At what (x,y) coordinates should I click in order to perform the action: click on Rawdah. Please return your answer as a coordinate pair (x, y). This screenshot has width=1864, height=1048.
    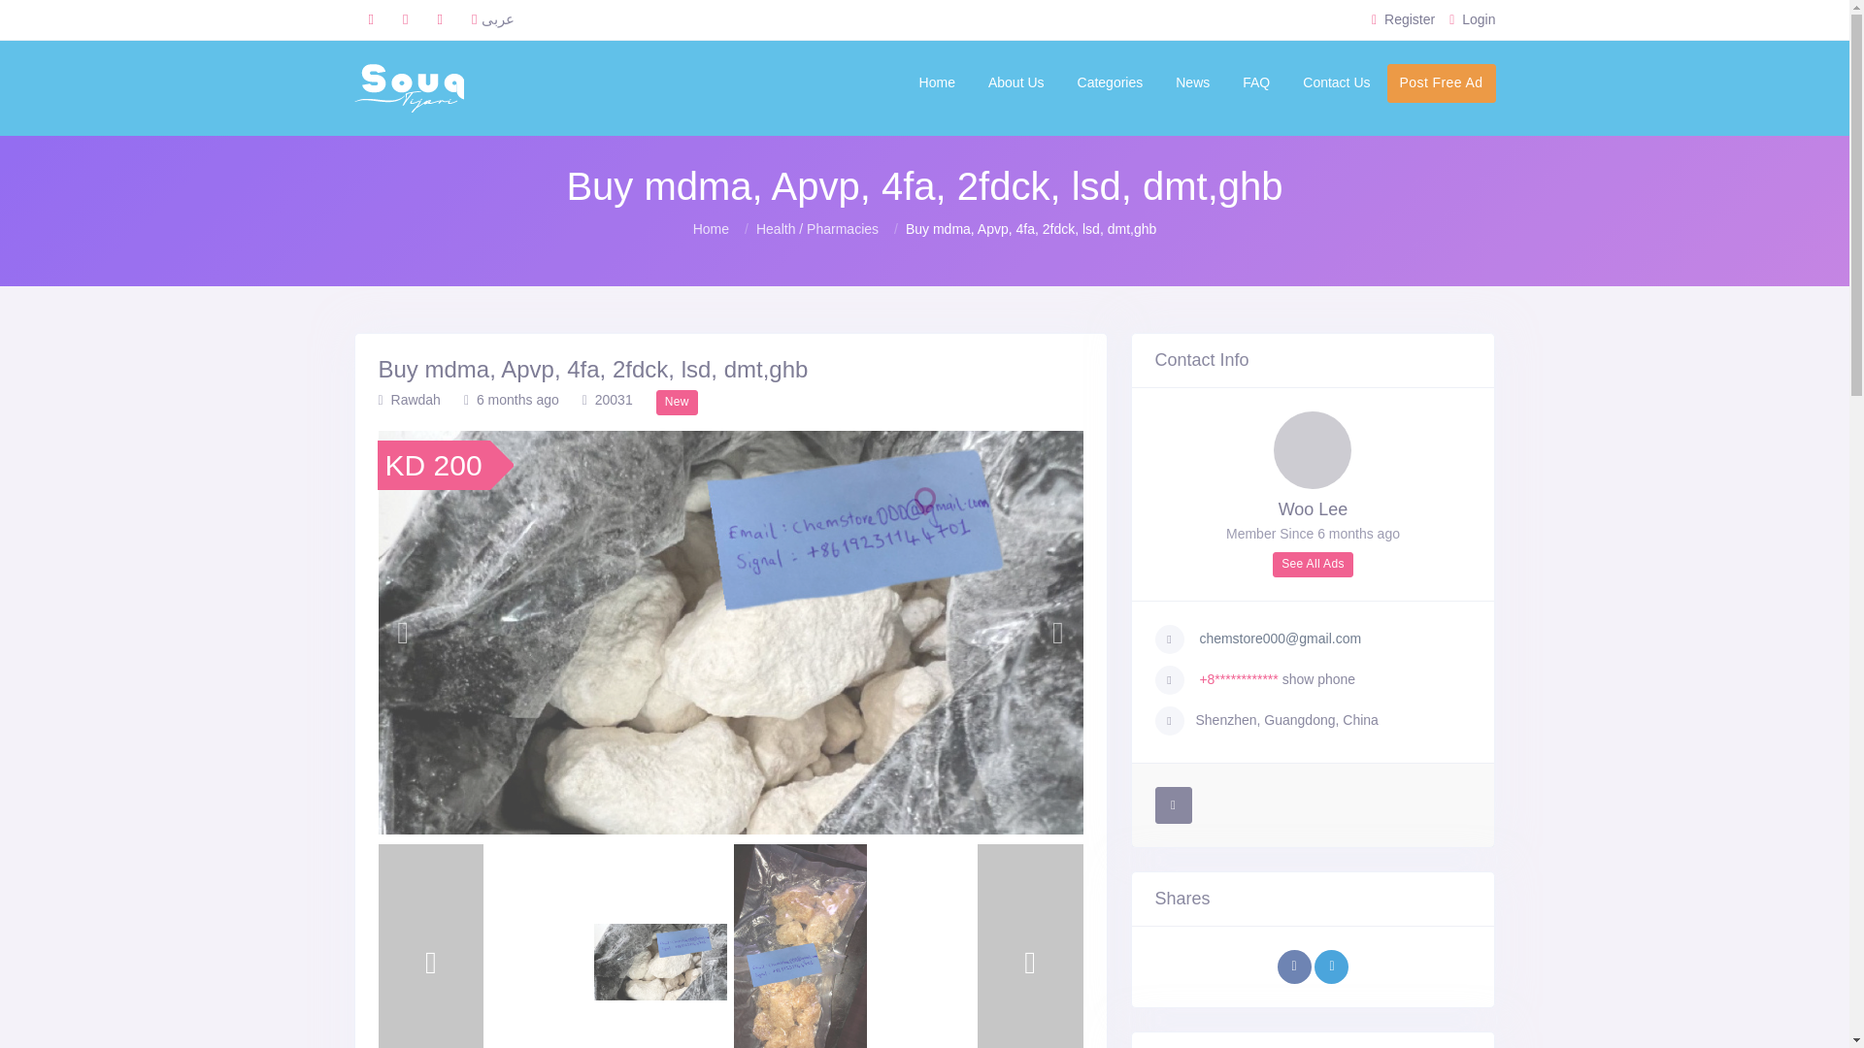
    Looking at the image, I should click on (409, 400).